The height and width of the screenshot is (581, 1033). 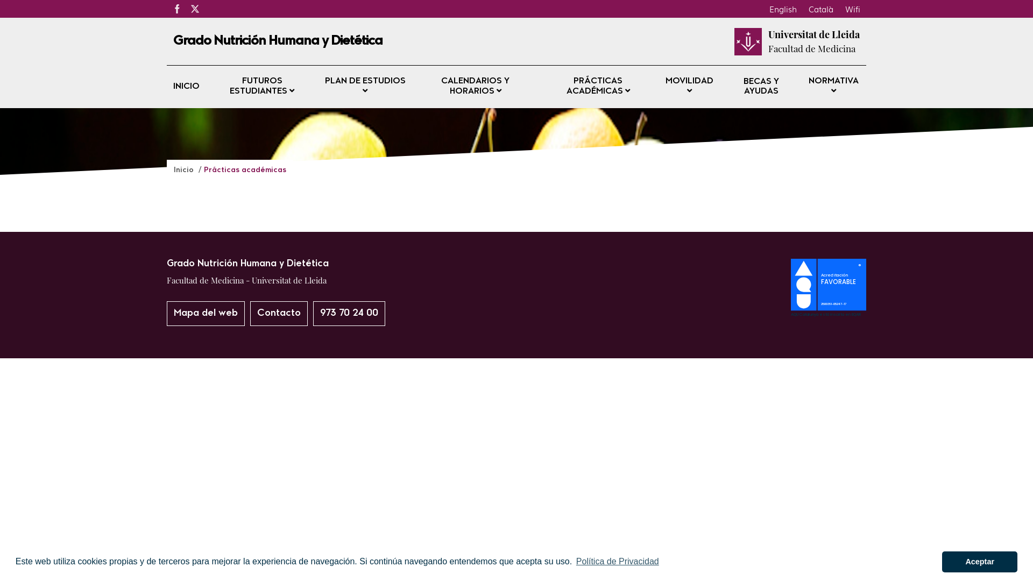 What do you see at coordinates (263, 87) in the screenshot?
I see `FUTUROS ESTUDIANTES` at bounding box center [263, 87].